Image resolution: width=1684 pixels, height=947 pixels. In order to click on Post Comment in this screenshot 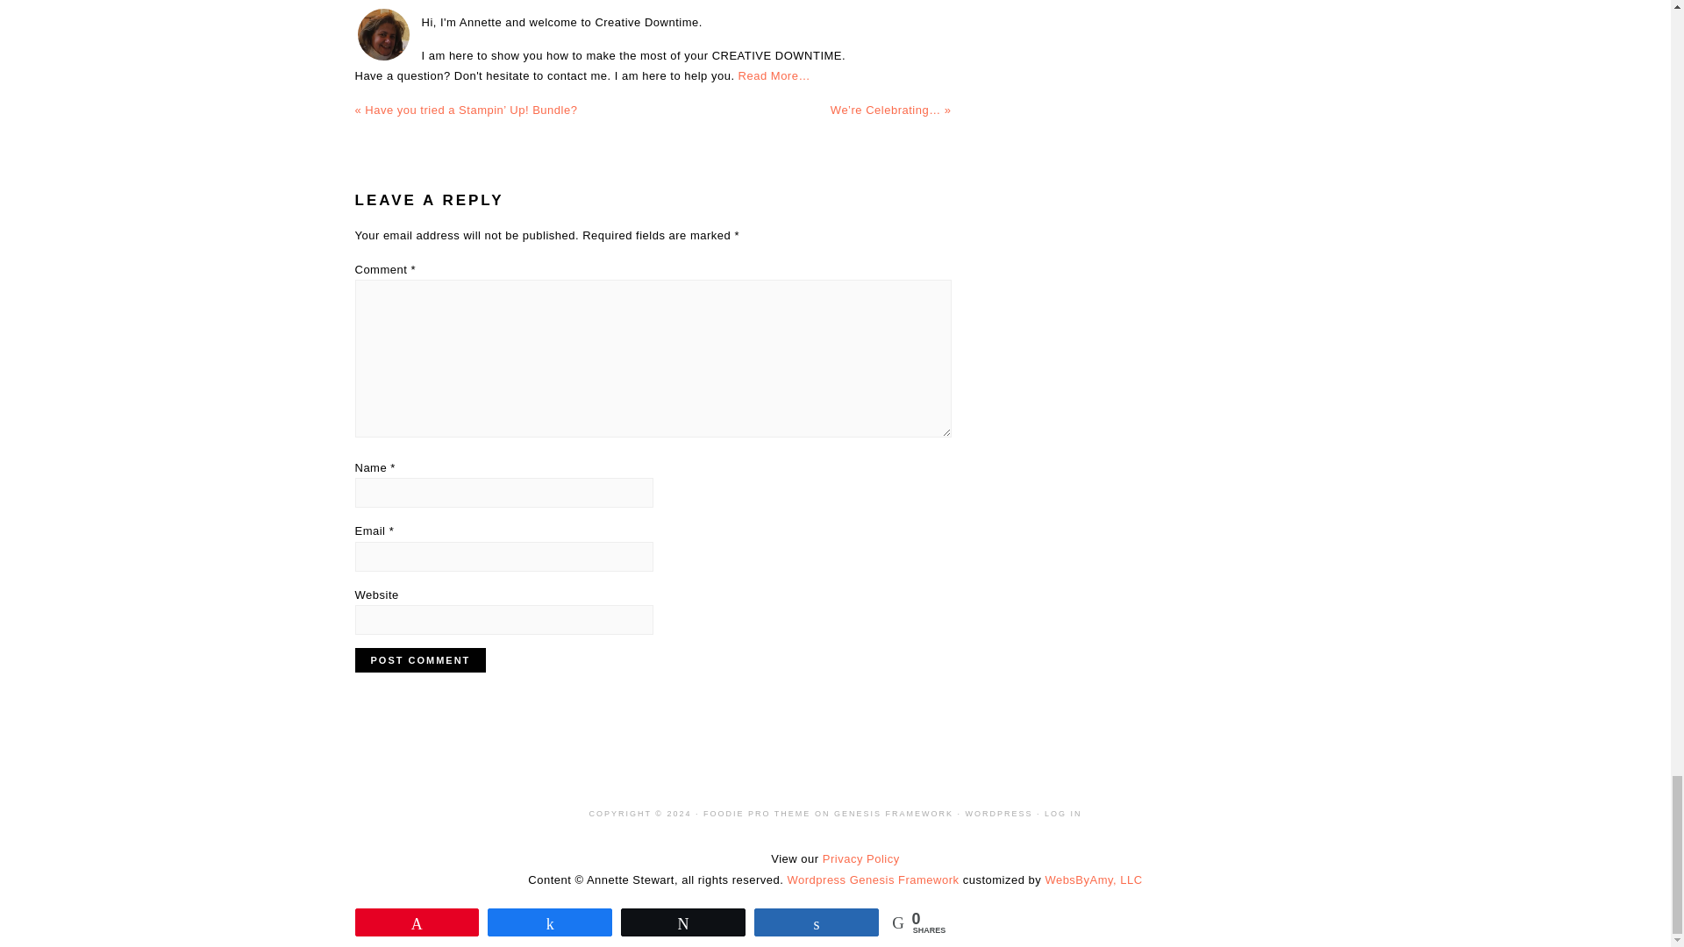, I will do `click(419, 659)`.